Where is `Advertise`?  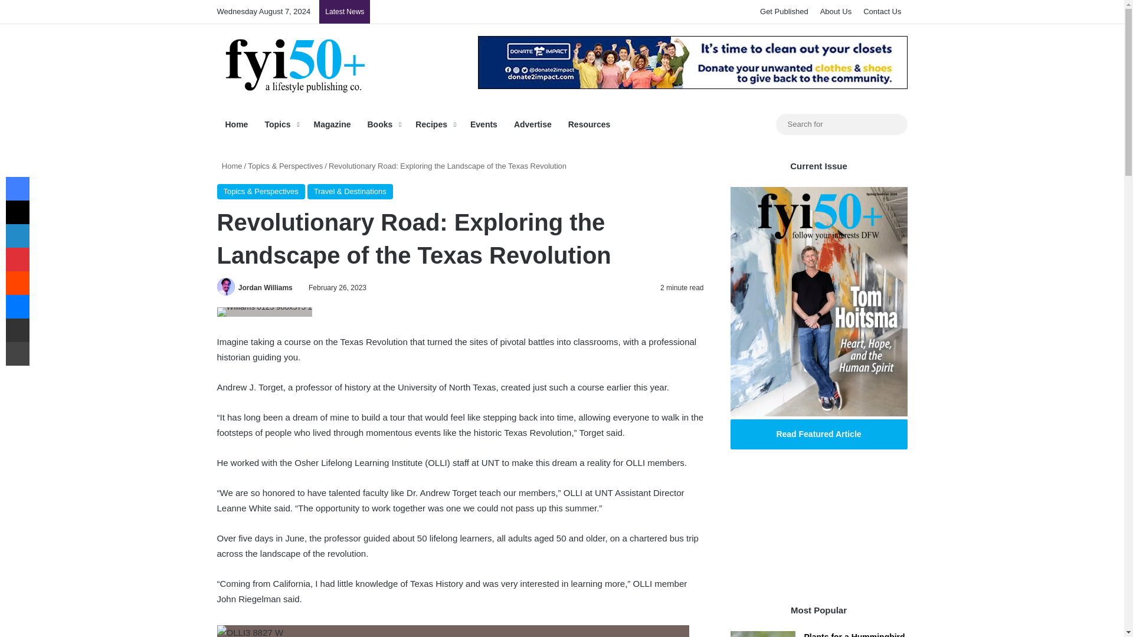 Advertise is located at coordinates (532, 124).